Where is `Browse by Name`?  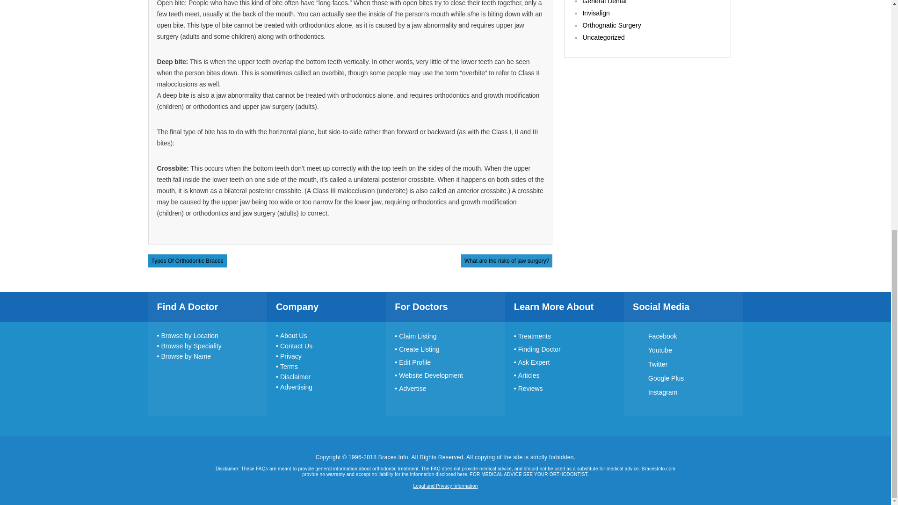
Browse by Name is located at coordinates (184, 356).